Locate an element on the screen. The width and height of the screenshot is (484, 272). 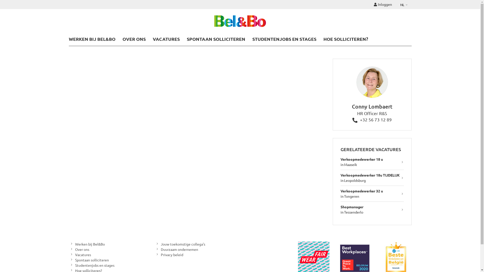
Verkoopmedewerker 18u TIJDELIJK
inLeopoldsburg is located at coordinates (372, 178).